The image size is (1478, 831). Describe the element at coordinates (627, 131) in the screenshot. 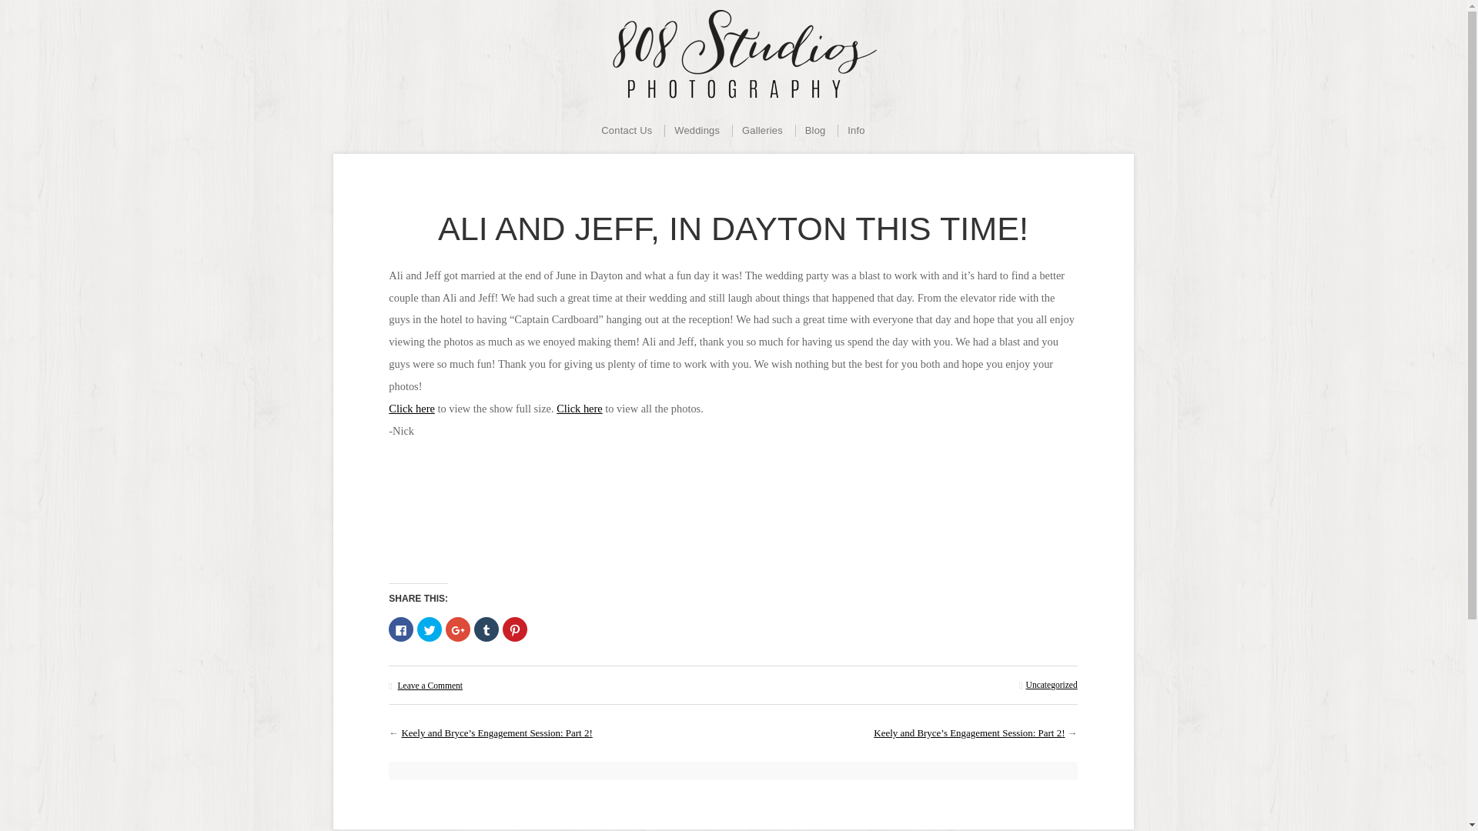

I see `Contact Us` at that location.